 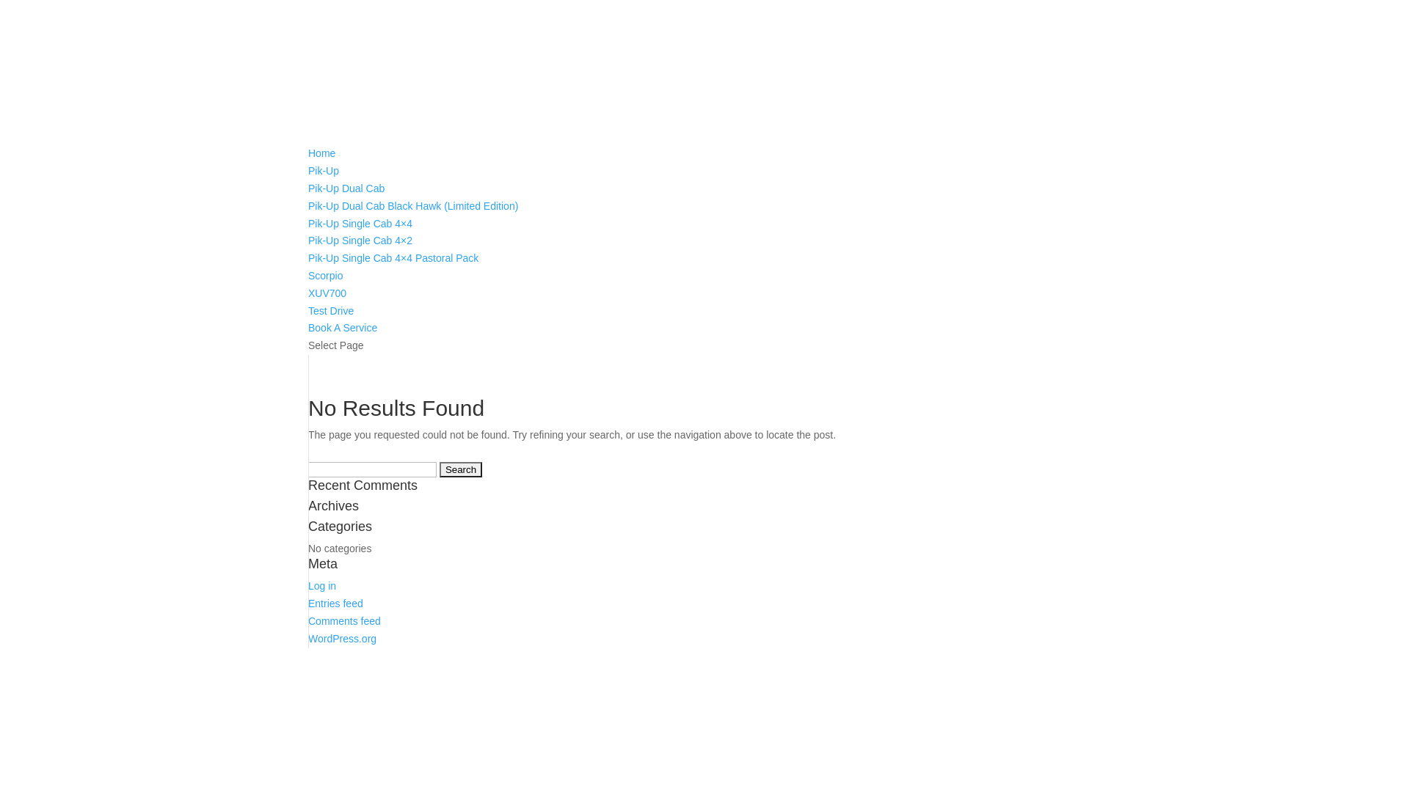 What do you see at coordinates (346, 188) in the screenshot?
I see `Pik-Up Dual Cab` at bounding box center [346, 188].